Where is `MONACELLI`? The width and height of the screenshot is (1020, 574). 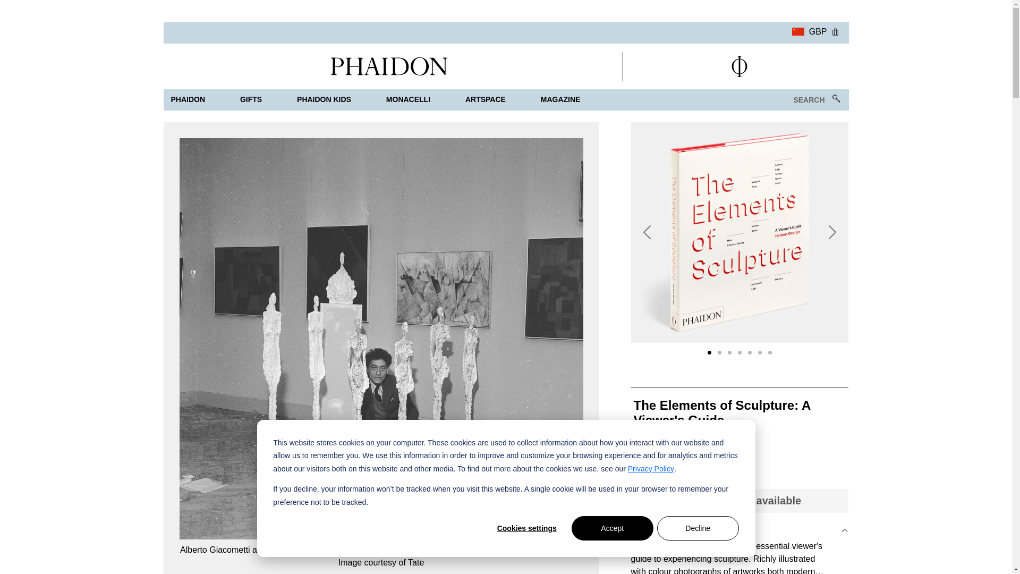 MONACELLI is located at coordinates (408, 100).